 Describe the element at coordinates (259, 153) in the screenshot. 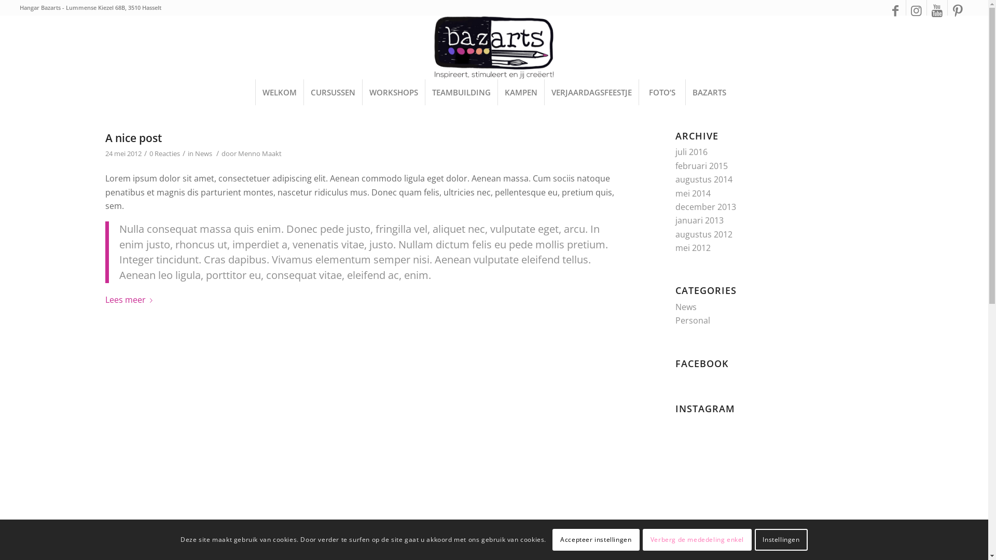

I see `Menno Maakt` at that location.